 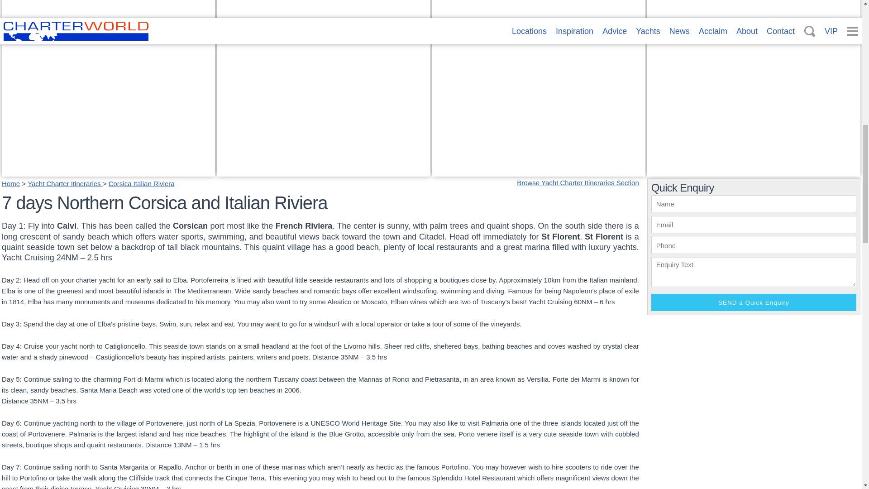 I want to click on Royal Huisman delivers Project ..., so click(x=708, y=160).